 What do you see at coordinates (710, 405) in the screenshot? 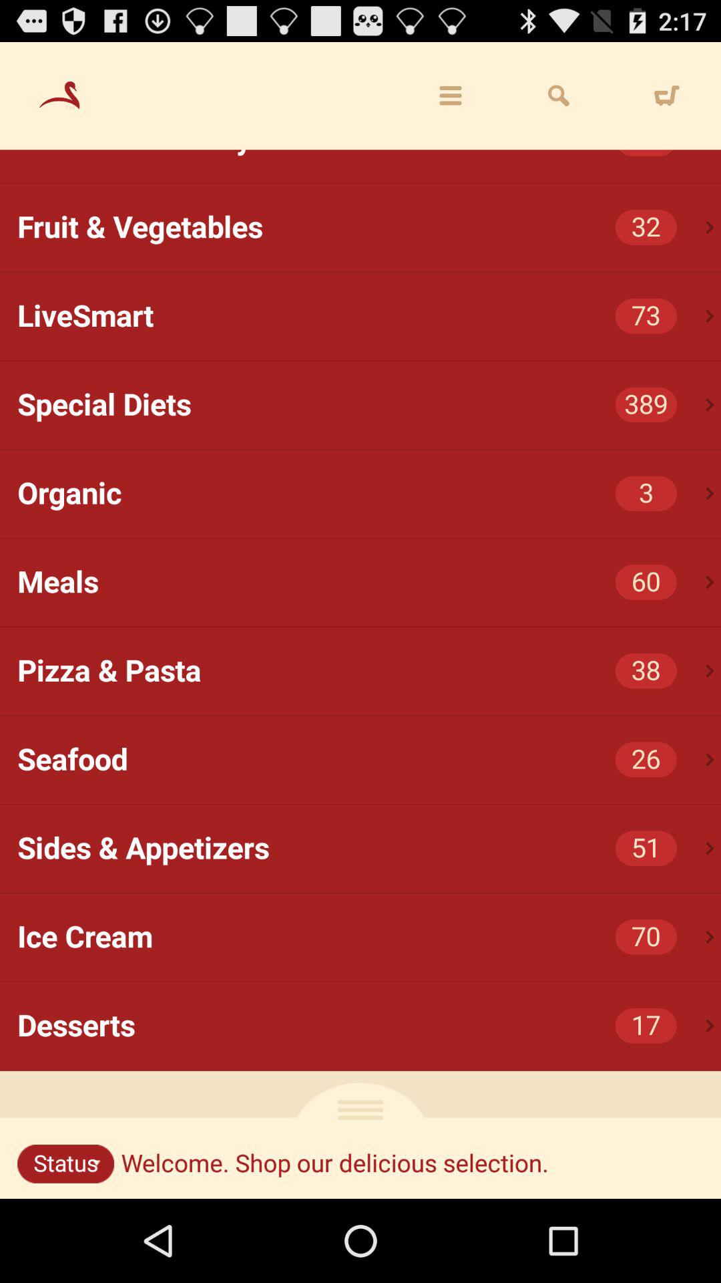
I see `tap the icon above organic icon` at bounding box center [710, 405].